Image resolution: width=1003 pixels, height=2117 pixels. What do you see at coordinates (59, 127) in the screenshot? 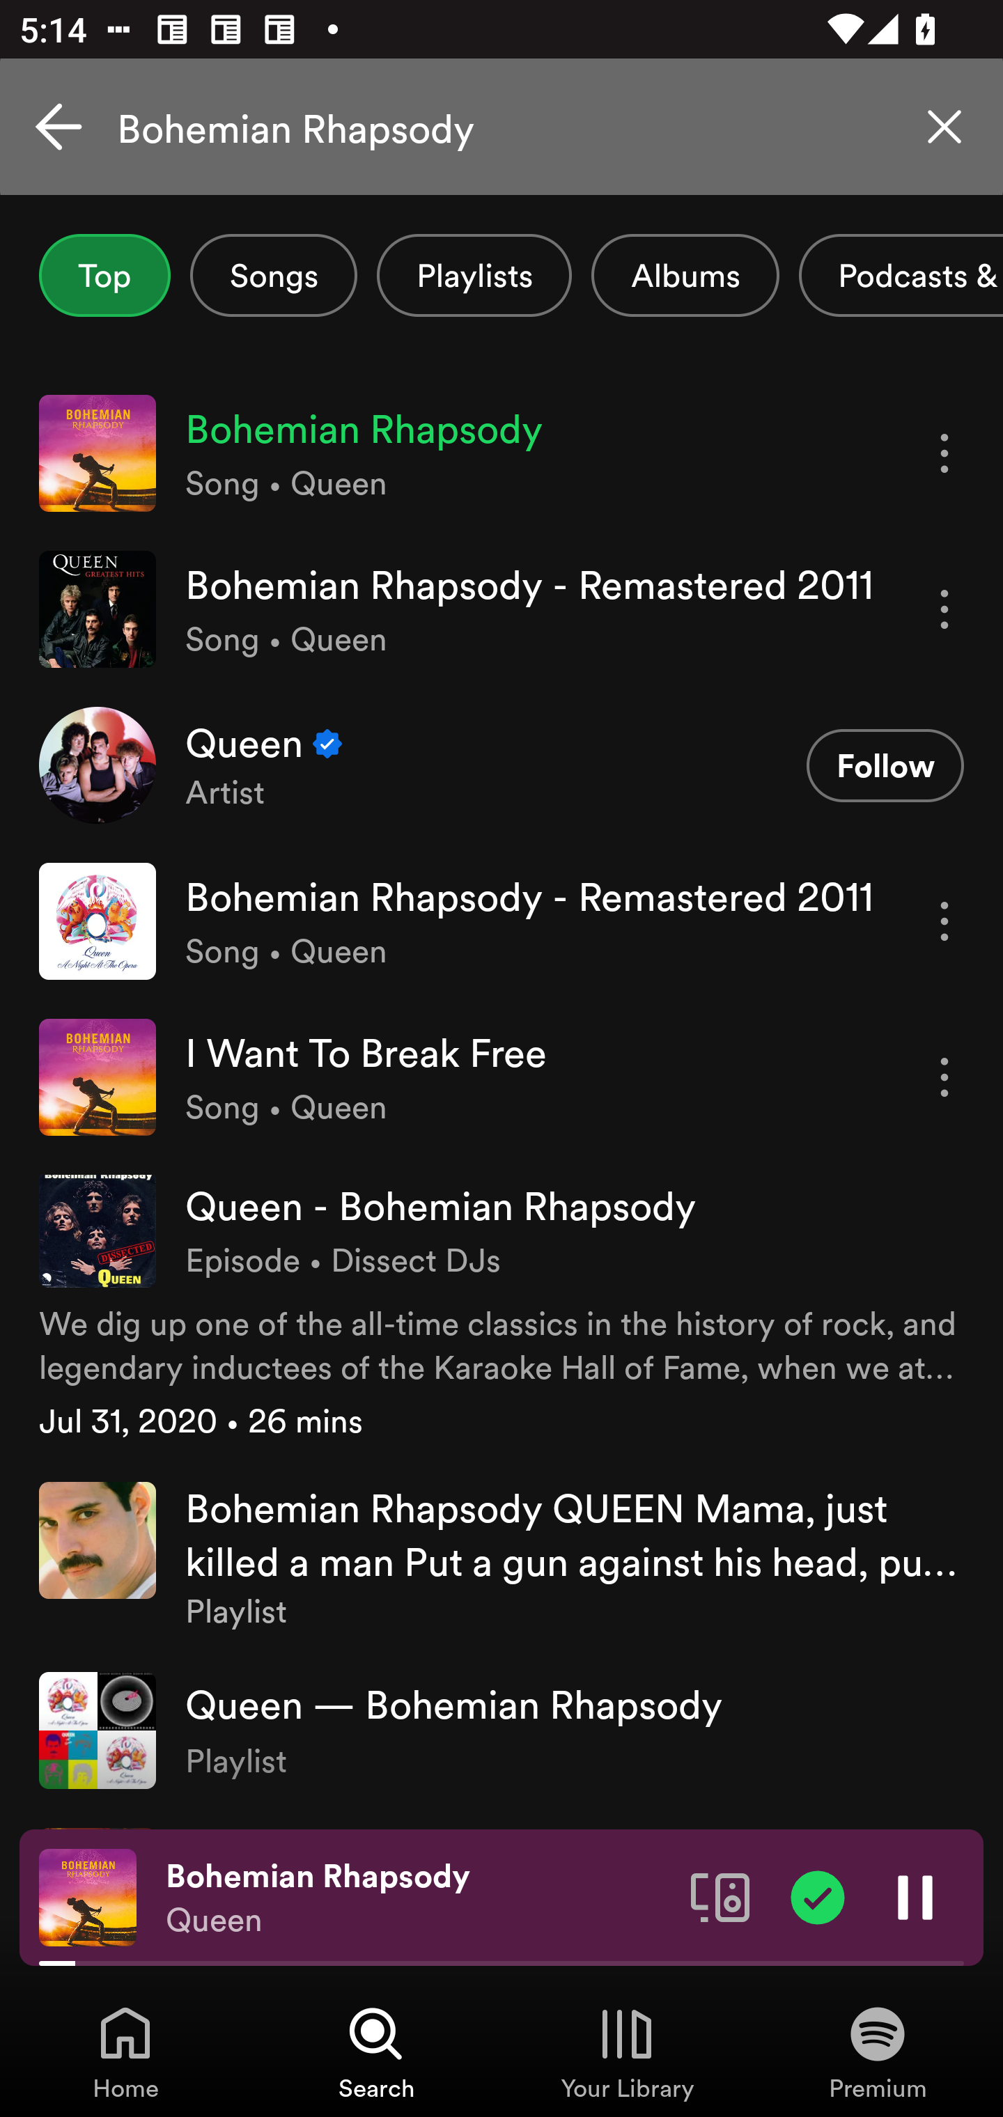
I see `Cancel` at bounding box center [59, 127].